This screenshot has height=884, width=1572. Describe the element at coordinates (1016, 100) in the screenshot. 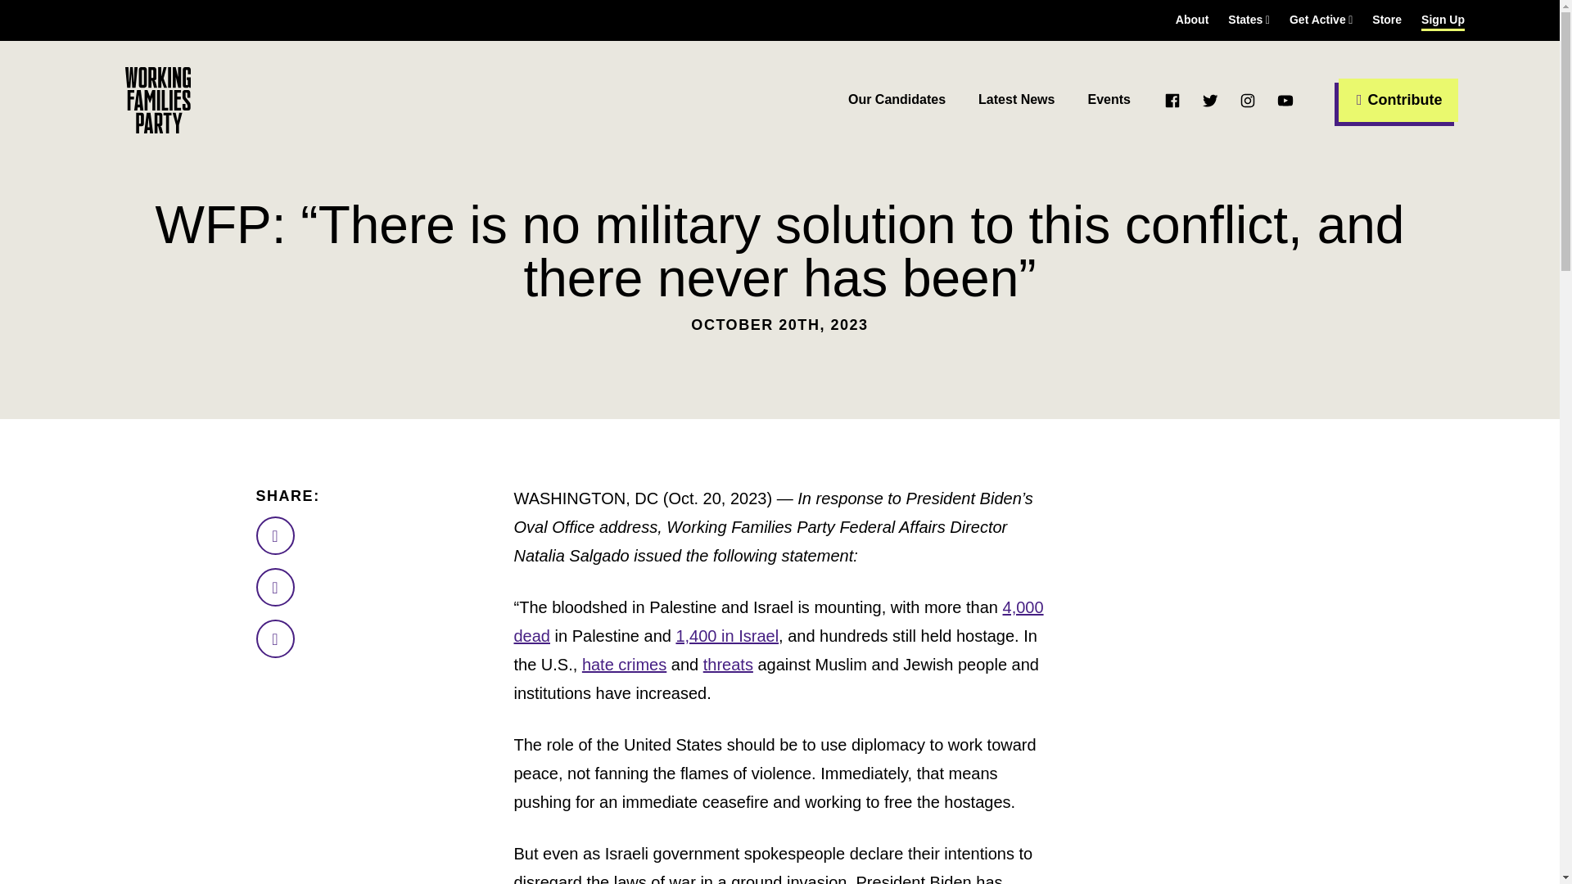

I see `Latest News` at that location.